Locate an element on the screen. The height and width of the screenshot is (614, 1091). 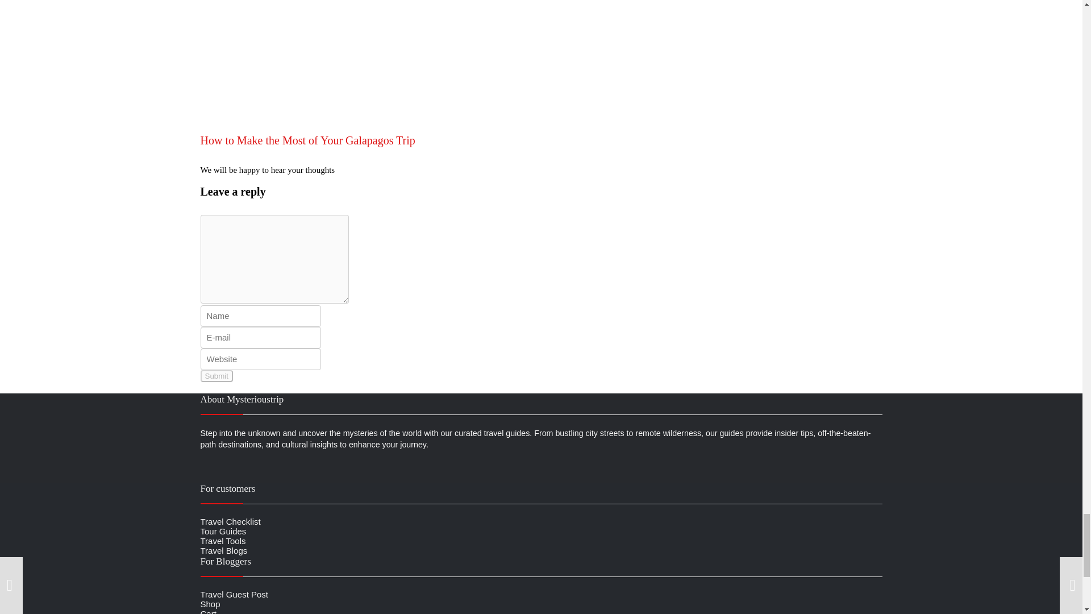
Submit is located at coordinates (216, 376).